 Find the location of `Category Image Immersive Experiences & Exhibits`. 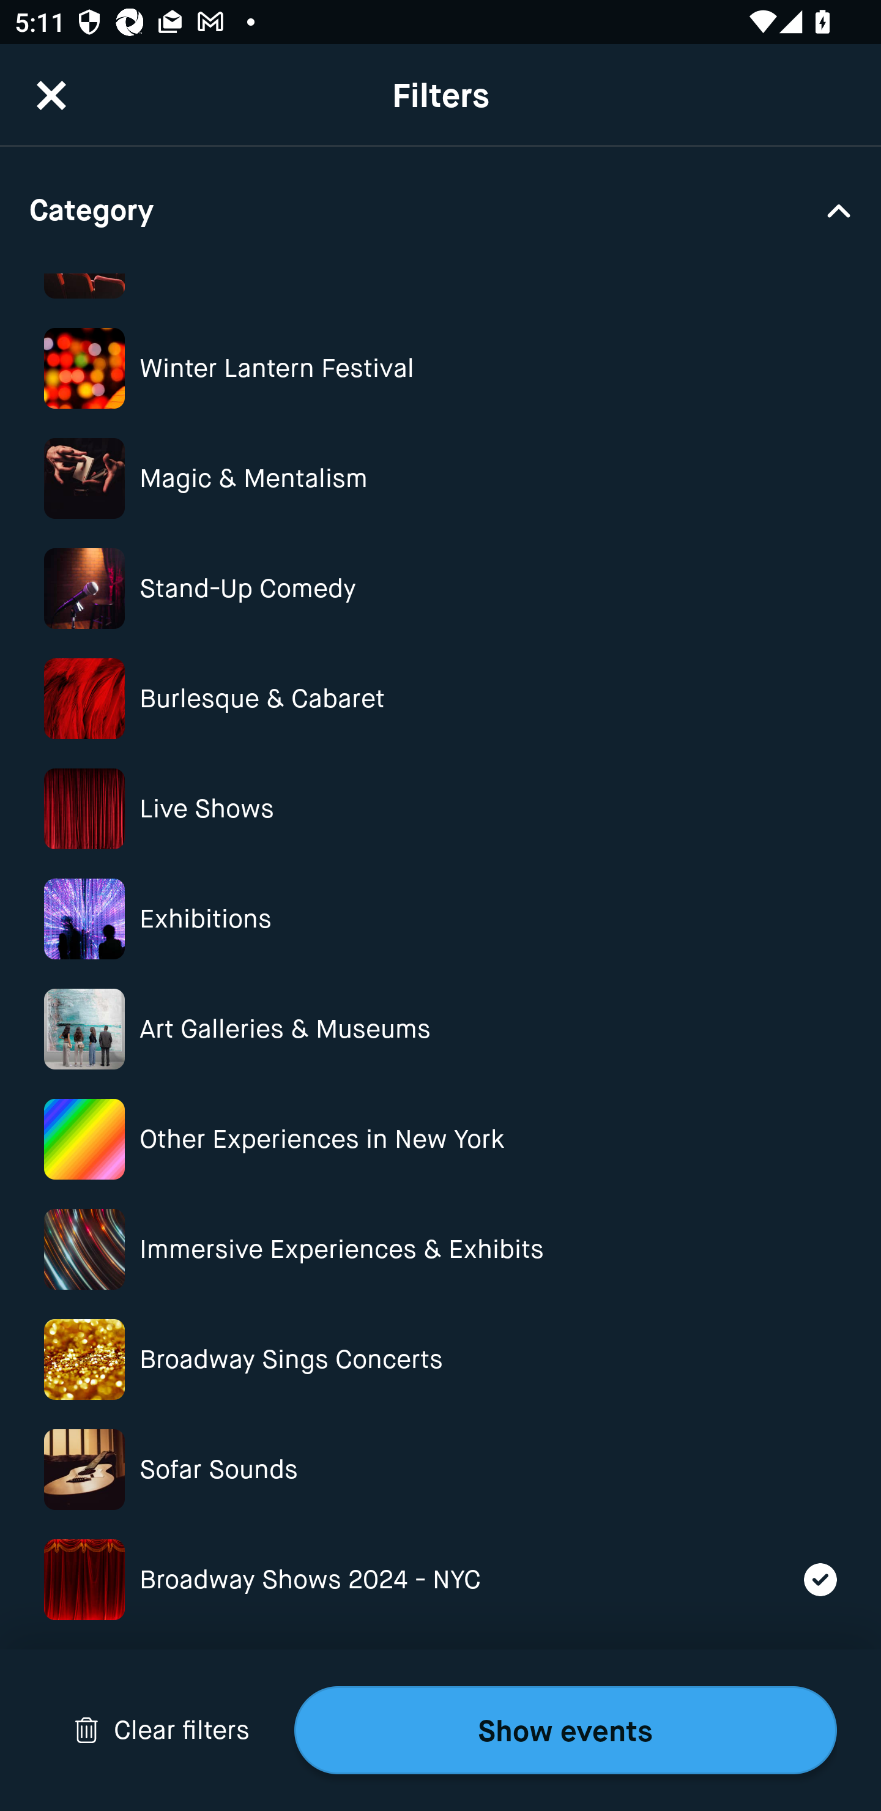

Category Image Immersive Experiences & Exhibits is located at coordinates (441, 1249).